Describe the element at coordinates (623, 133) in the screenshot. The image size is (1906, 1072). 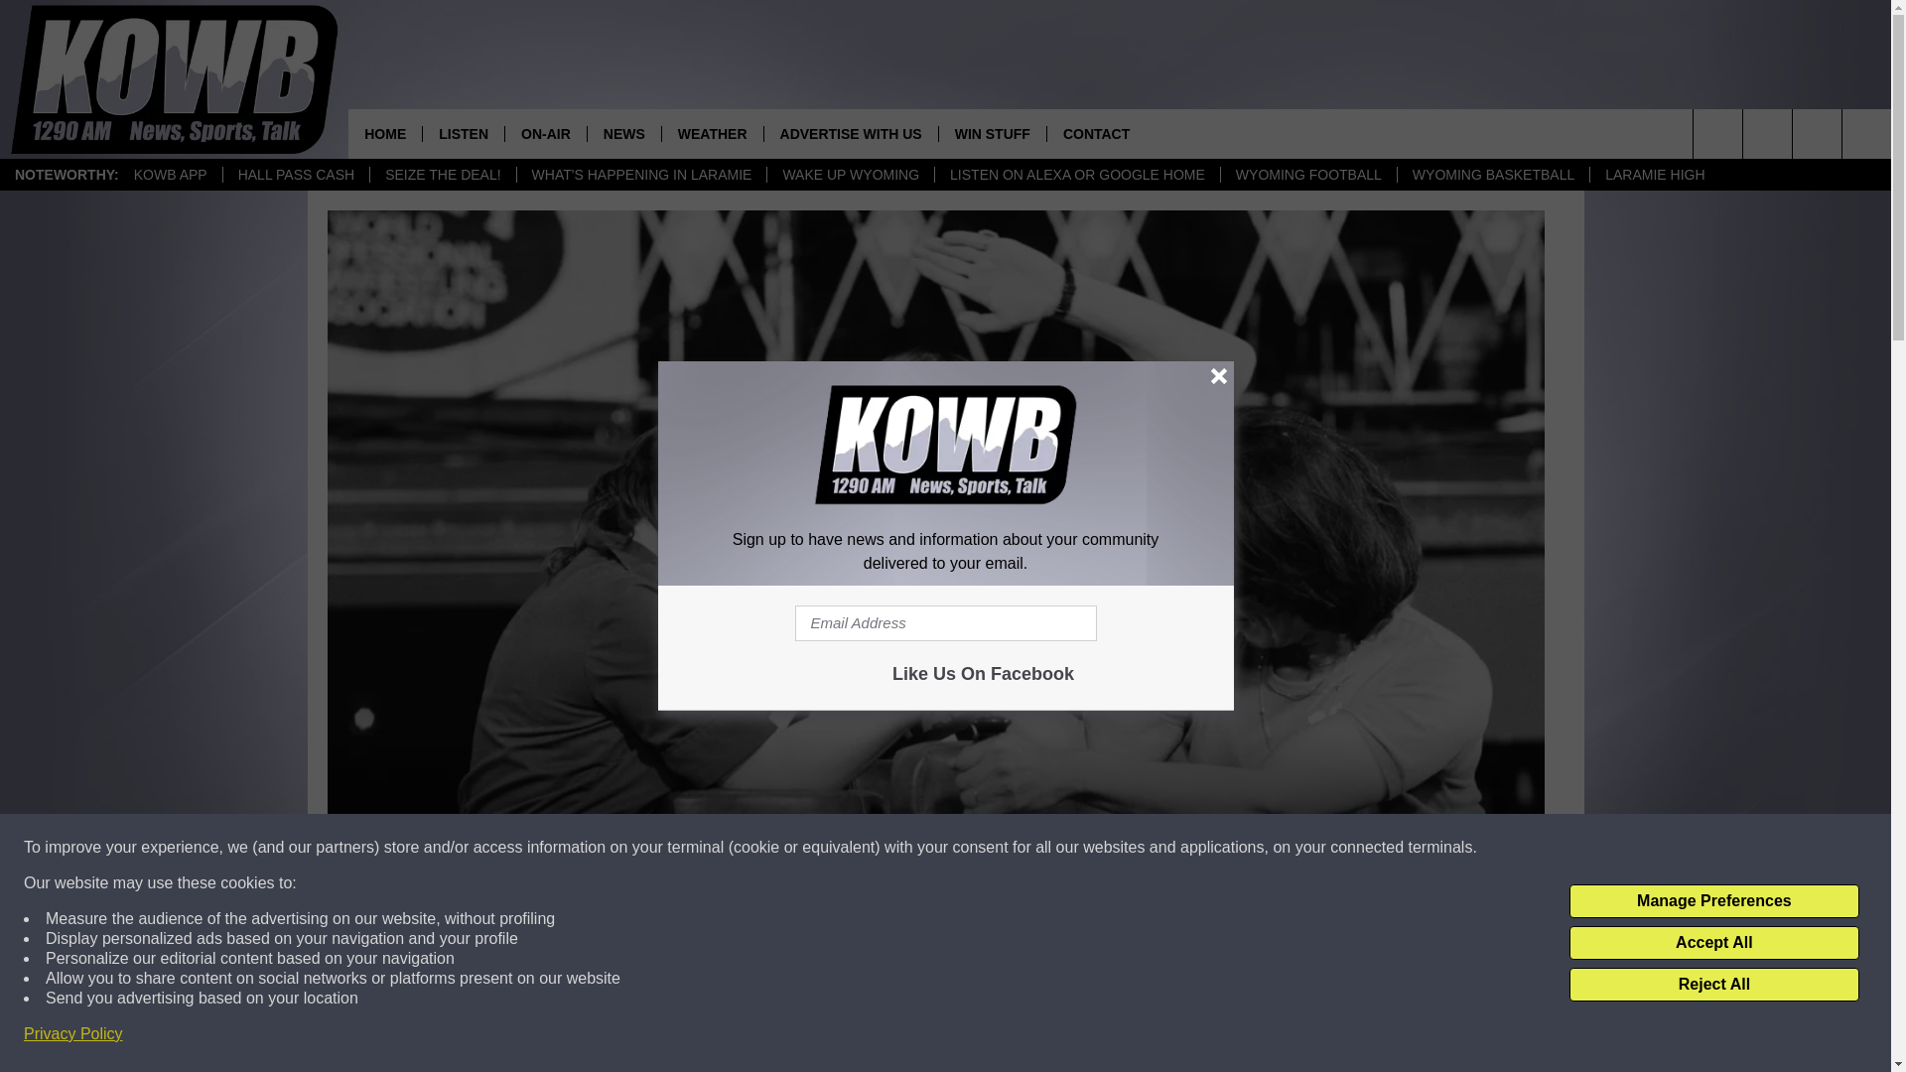
I see `NEWS` at that location.